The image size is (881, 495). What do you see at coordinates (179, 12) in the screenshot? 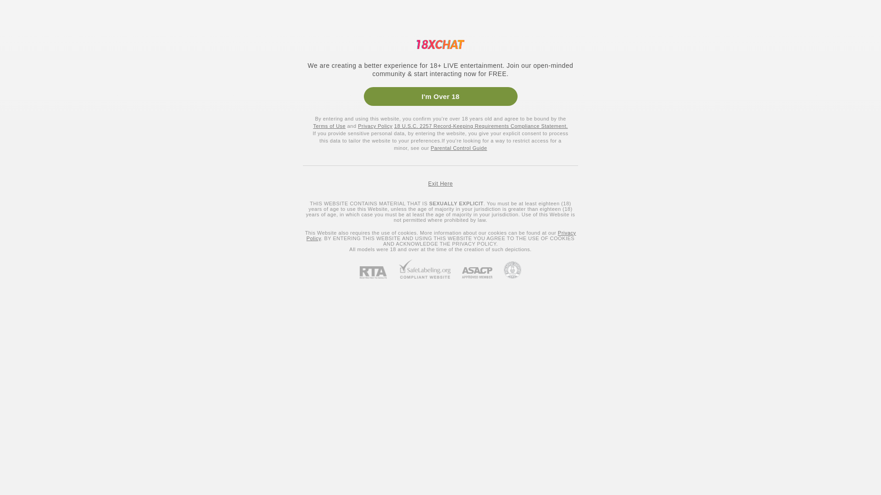
I see `Top Models` at bounding box center [179, 12].